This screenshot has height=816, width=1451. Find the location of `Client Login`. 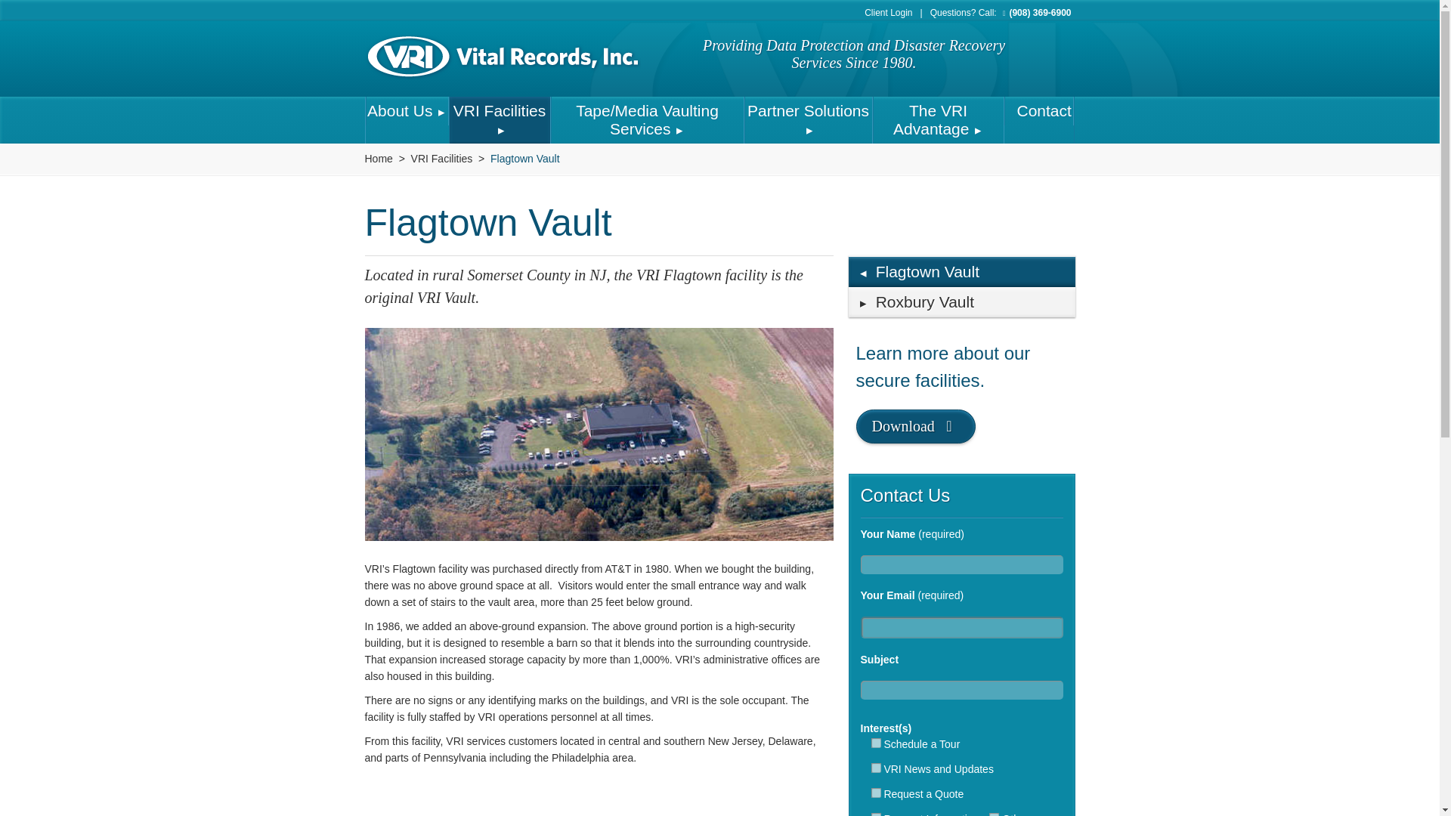

Client Login is located at coordinates (896, 12).